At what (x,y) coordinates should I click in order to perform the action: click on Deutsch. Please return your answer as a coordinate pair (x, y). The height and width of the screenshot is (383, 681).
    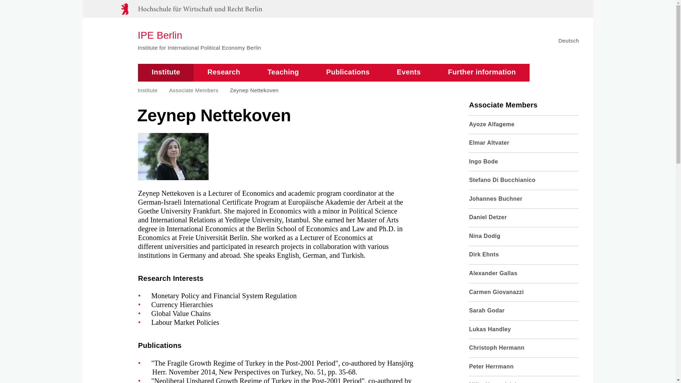
    Looking at the image, I should click on (569, 40).